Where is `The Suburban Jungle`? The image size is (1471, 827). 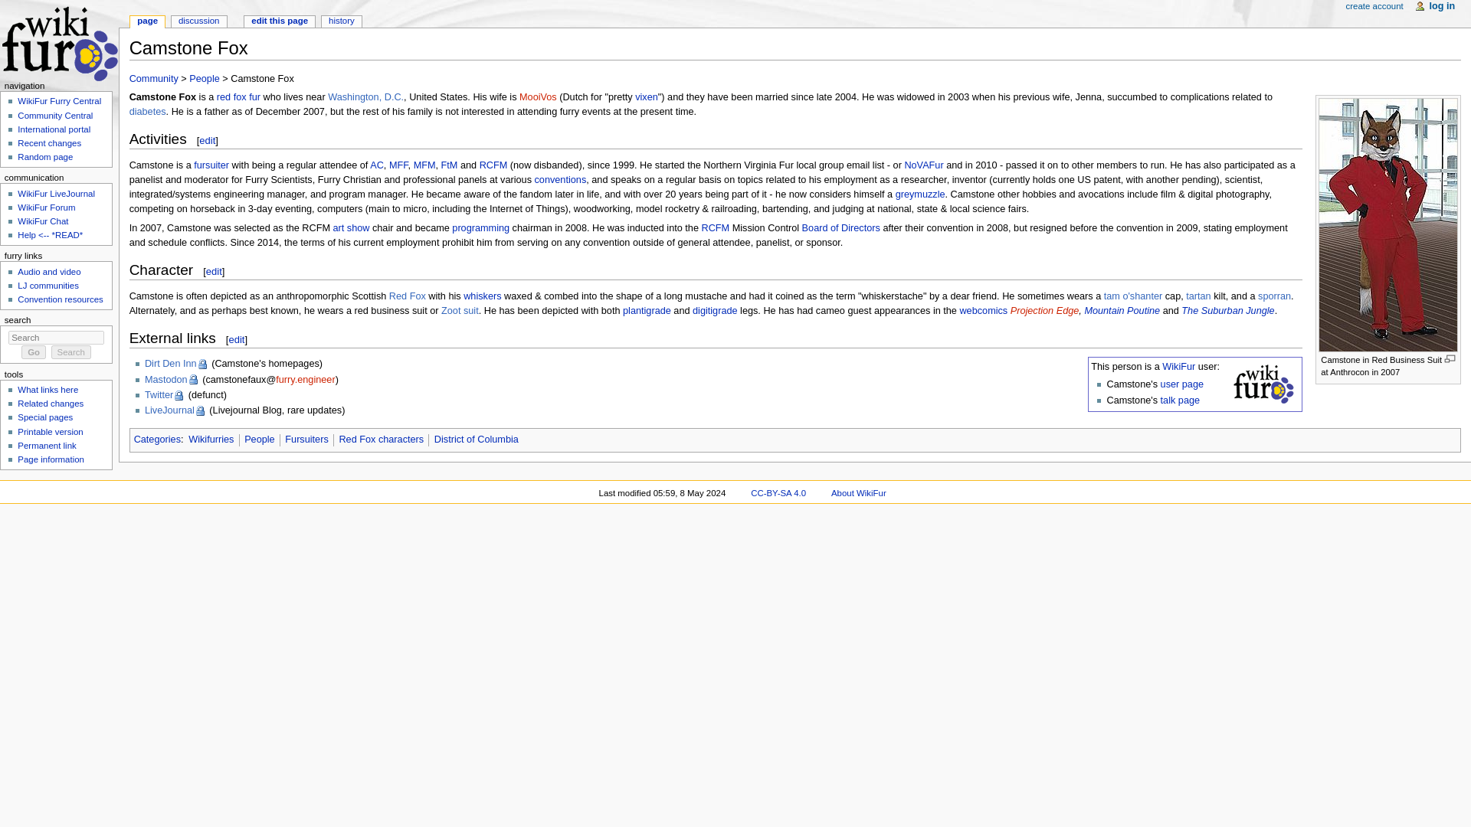 The Suburban Jungle is located at coordinates (1227, 310).